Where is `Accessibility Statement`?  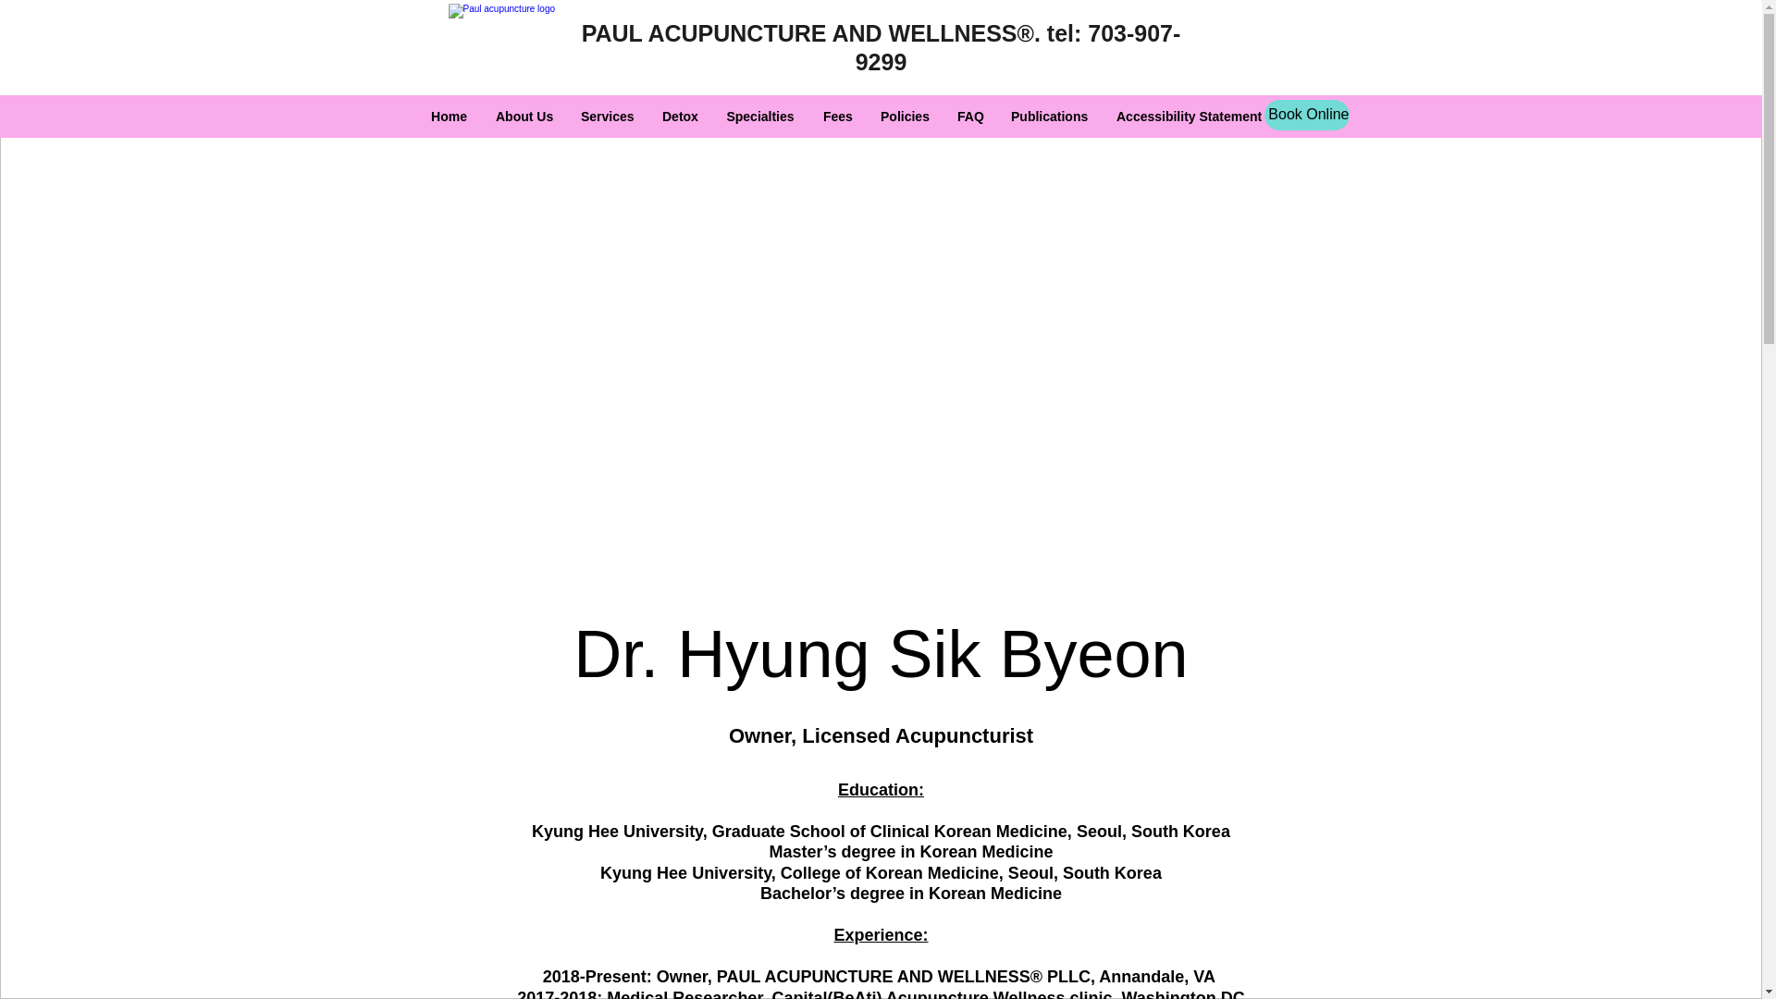
Accessibility Statement is located at coordinates (1189, 117).